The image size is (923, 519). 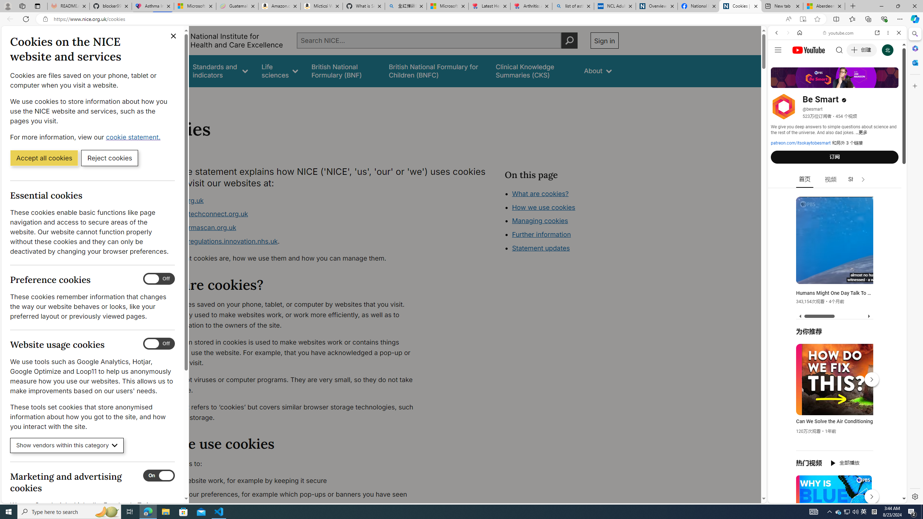 What do you see at coordinates (780, 82) in the screenshot?
I see `Search Filter, WEB` at bounding box center [780, 82].